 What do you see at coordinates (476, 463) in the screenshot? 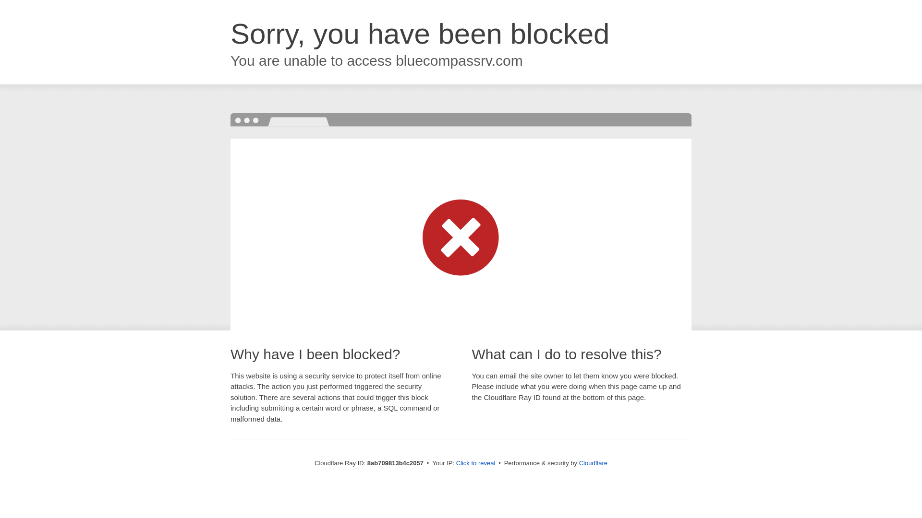
I see `Click to reveal` at bounding box center [476, 463].